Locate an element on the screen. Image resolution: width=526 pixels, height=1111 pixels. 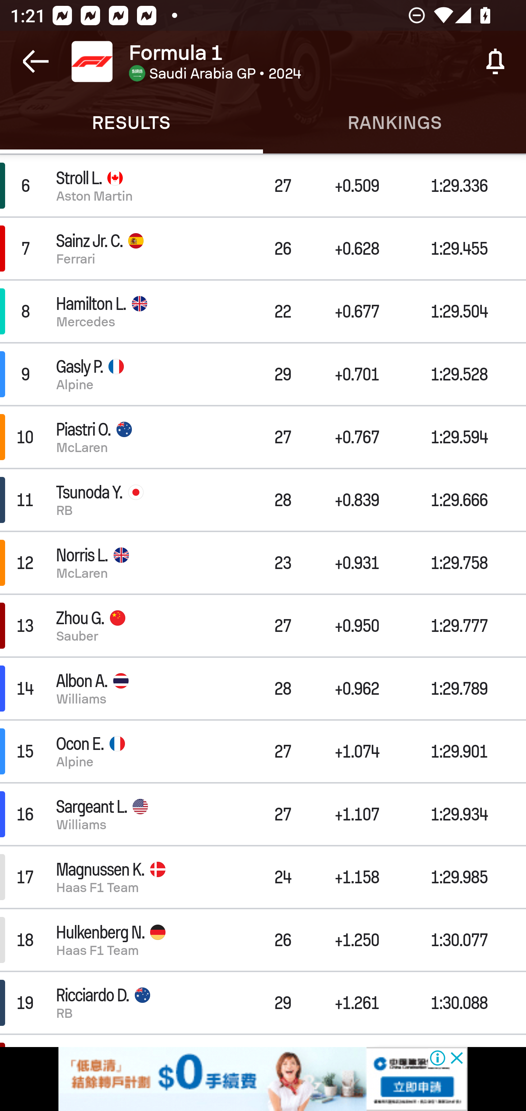
10 Piastri O. McLaren 27 +0.767 1:29.594 is located at coordinates (263, 437).